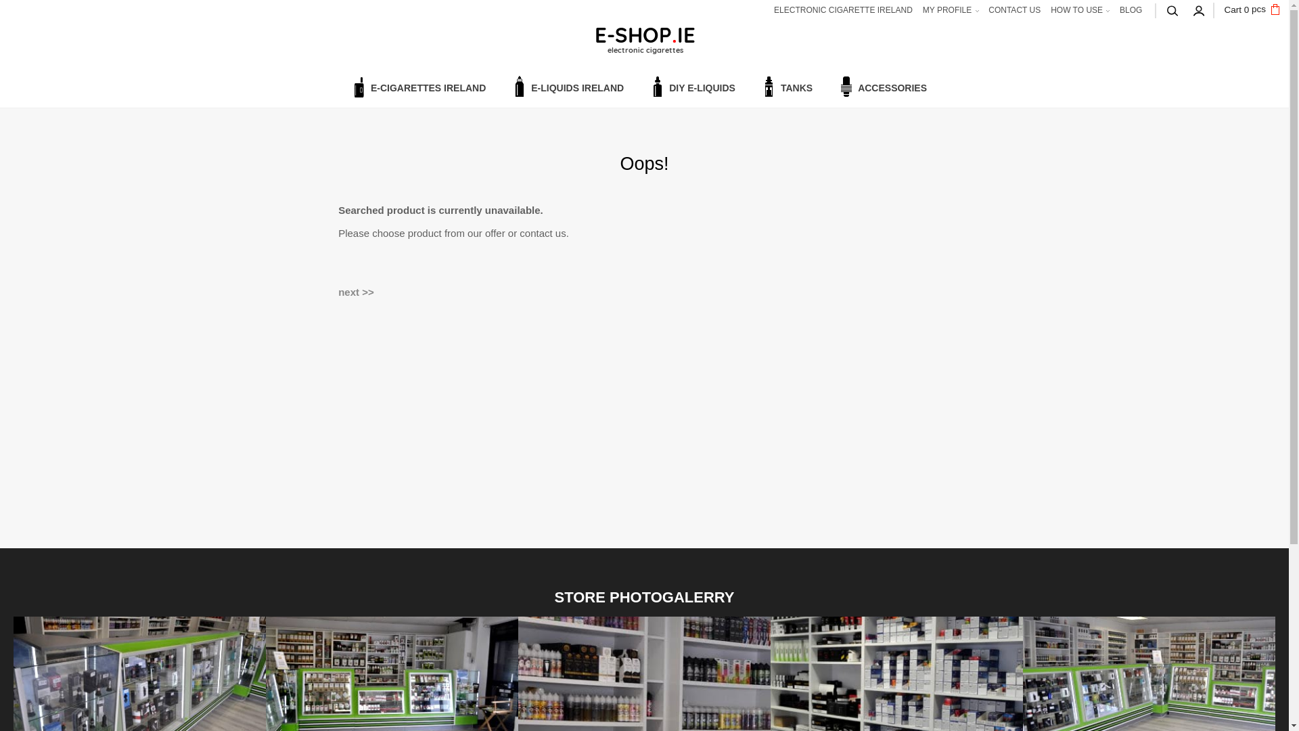 The height and width of the screenshot is (731, 1299). What do you see at coordinates (1078, 10) in the screenshot?
I see `HOW TO USE` at bounding box center [1078, 10].